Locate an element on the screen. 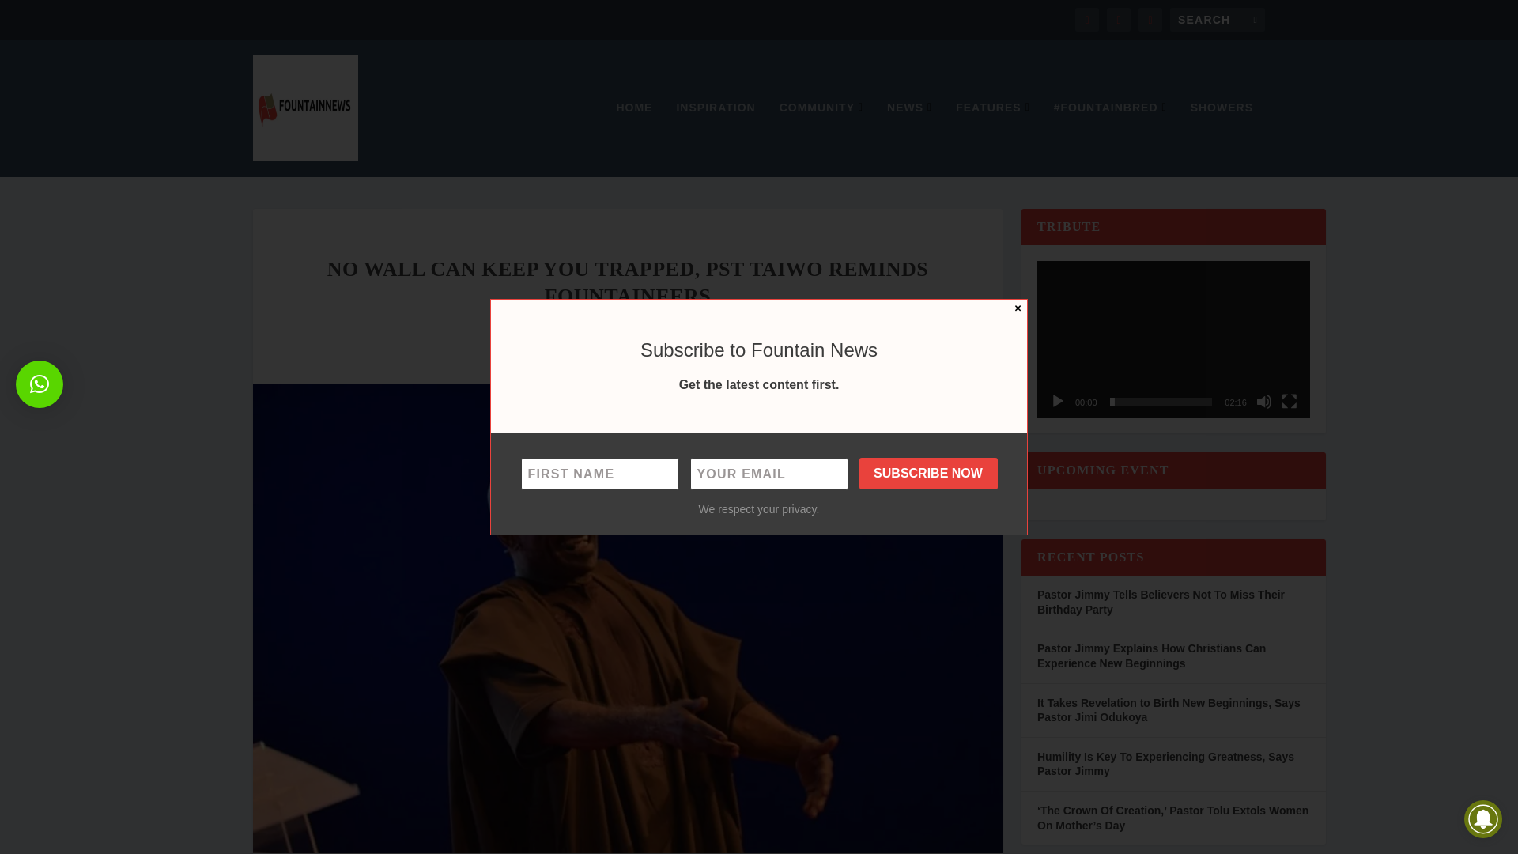  Search for: is located at coordinates (1218, 19).